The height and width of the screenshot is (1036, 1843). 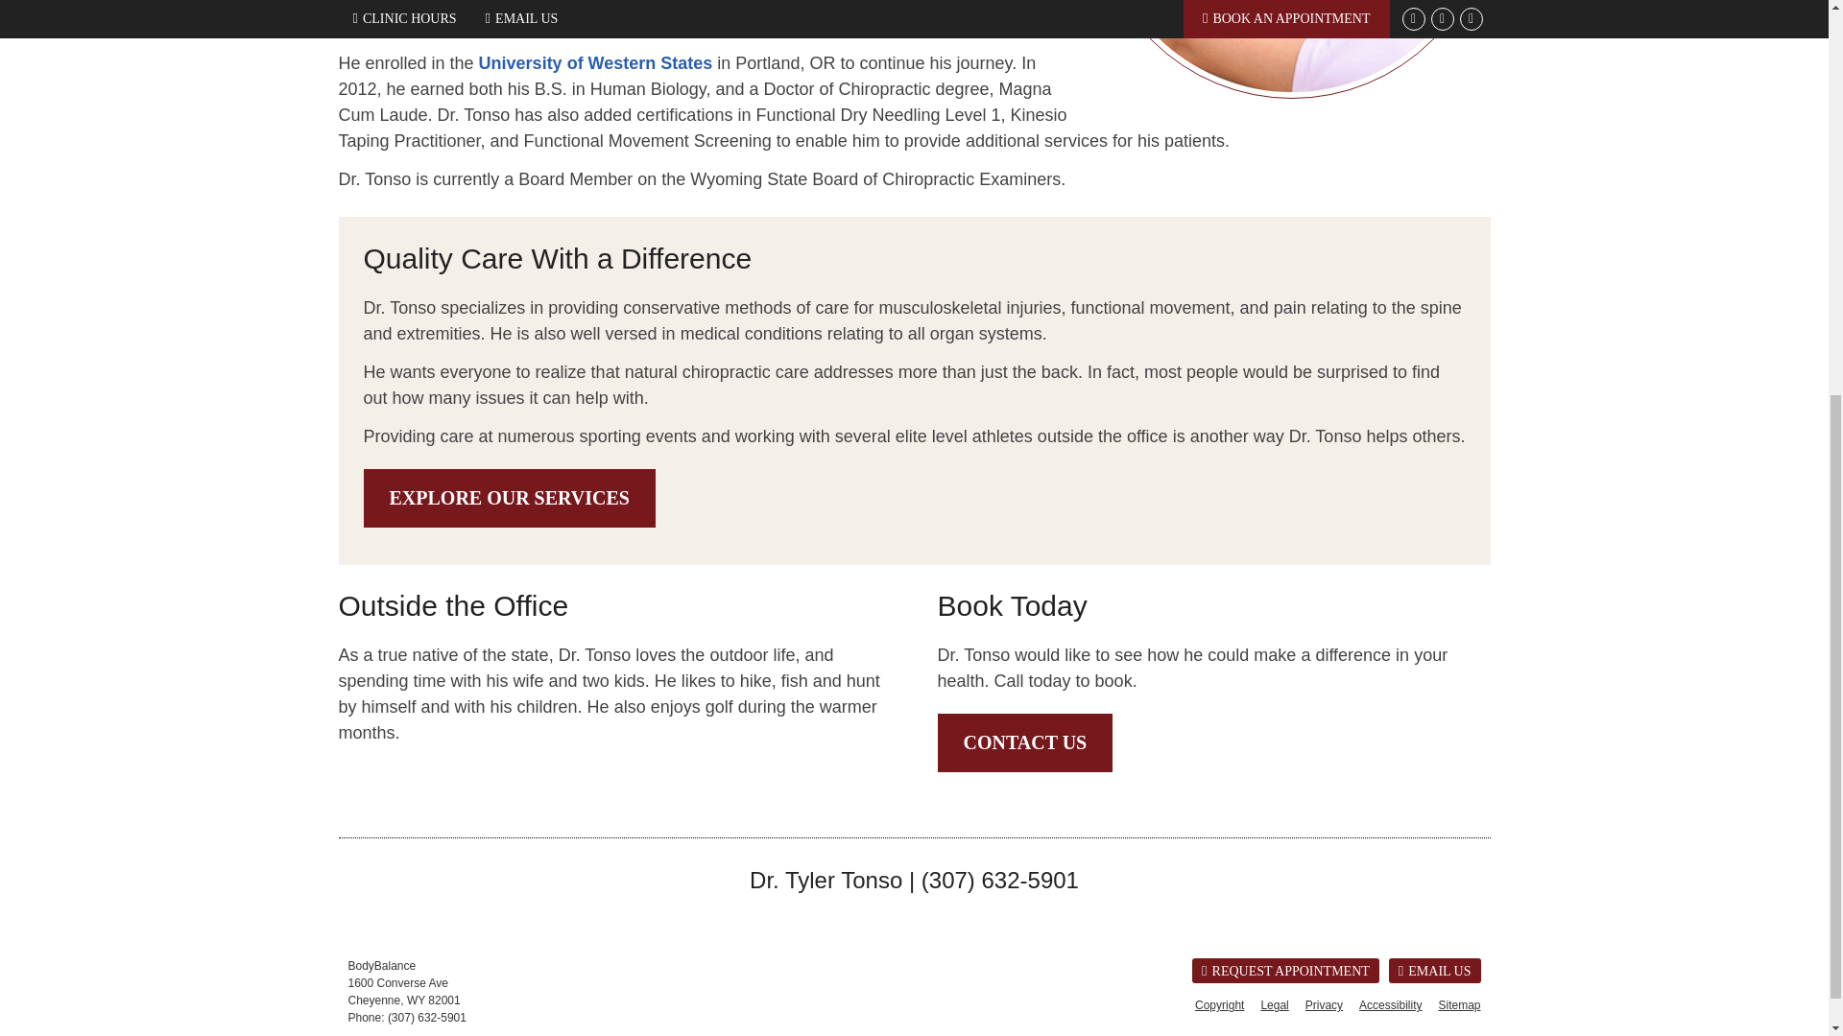 What do you see at coordinates (1332, 1004) in the screenshot?
I see `Footer Links` at bounding box center [1332, 1004].